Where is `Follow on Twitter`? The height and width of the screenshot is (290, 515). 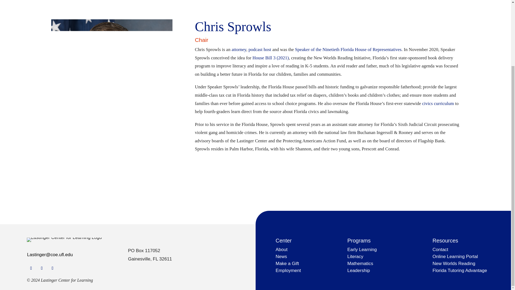
Follow on Twitter is located at coordinates (42, 268).